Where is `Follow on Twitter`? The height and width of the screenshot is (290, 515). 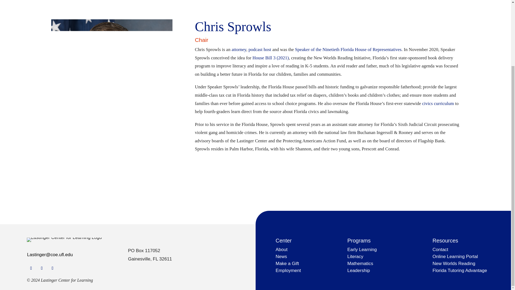
Follow on Twitter is located at coordinates (42, 268).